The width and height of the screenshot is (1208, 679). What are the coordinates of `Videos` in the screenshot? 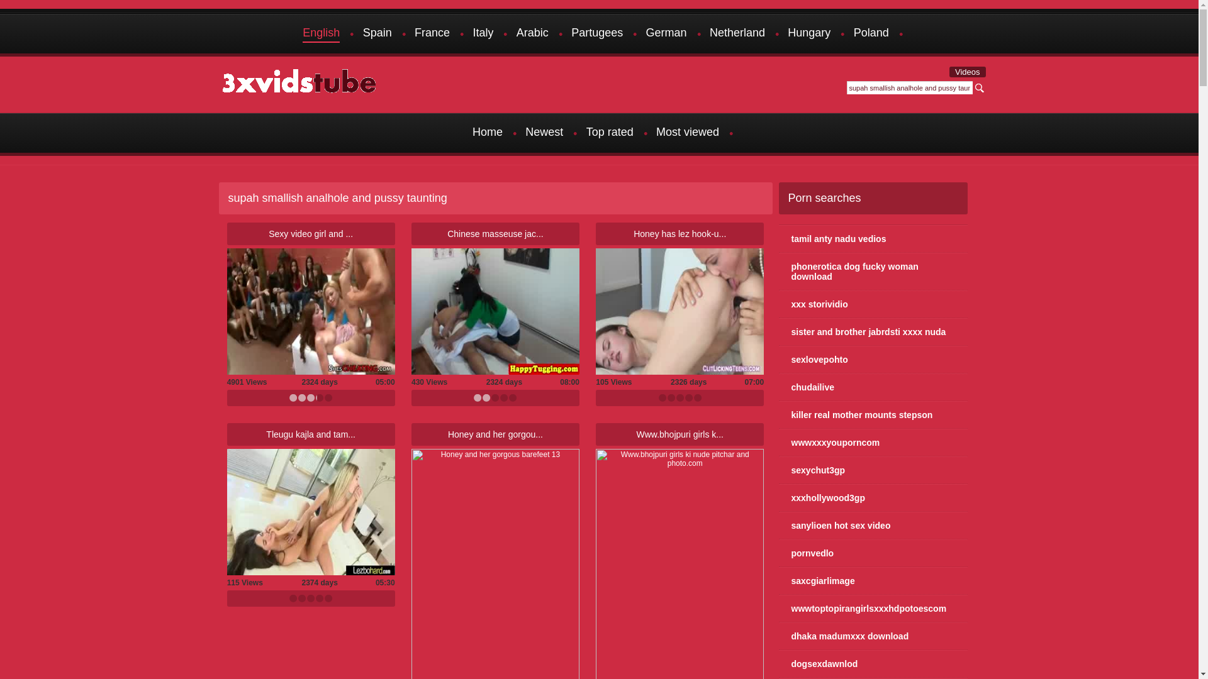 It's located at (968, 72).